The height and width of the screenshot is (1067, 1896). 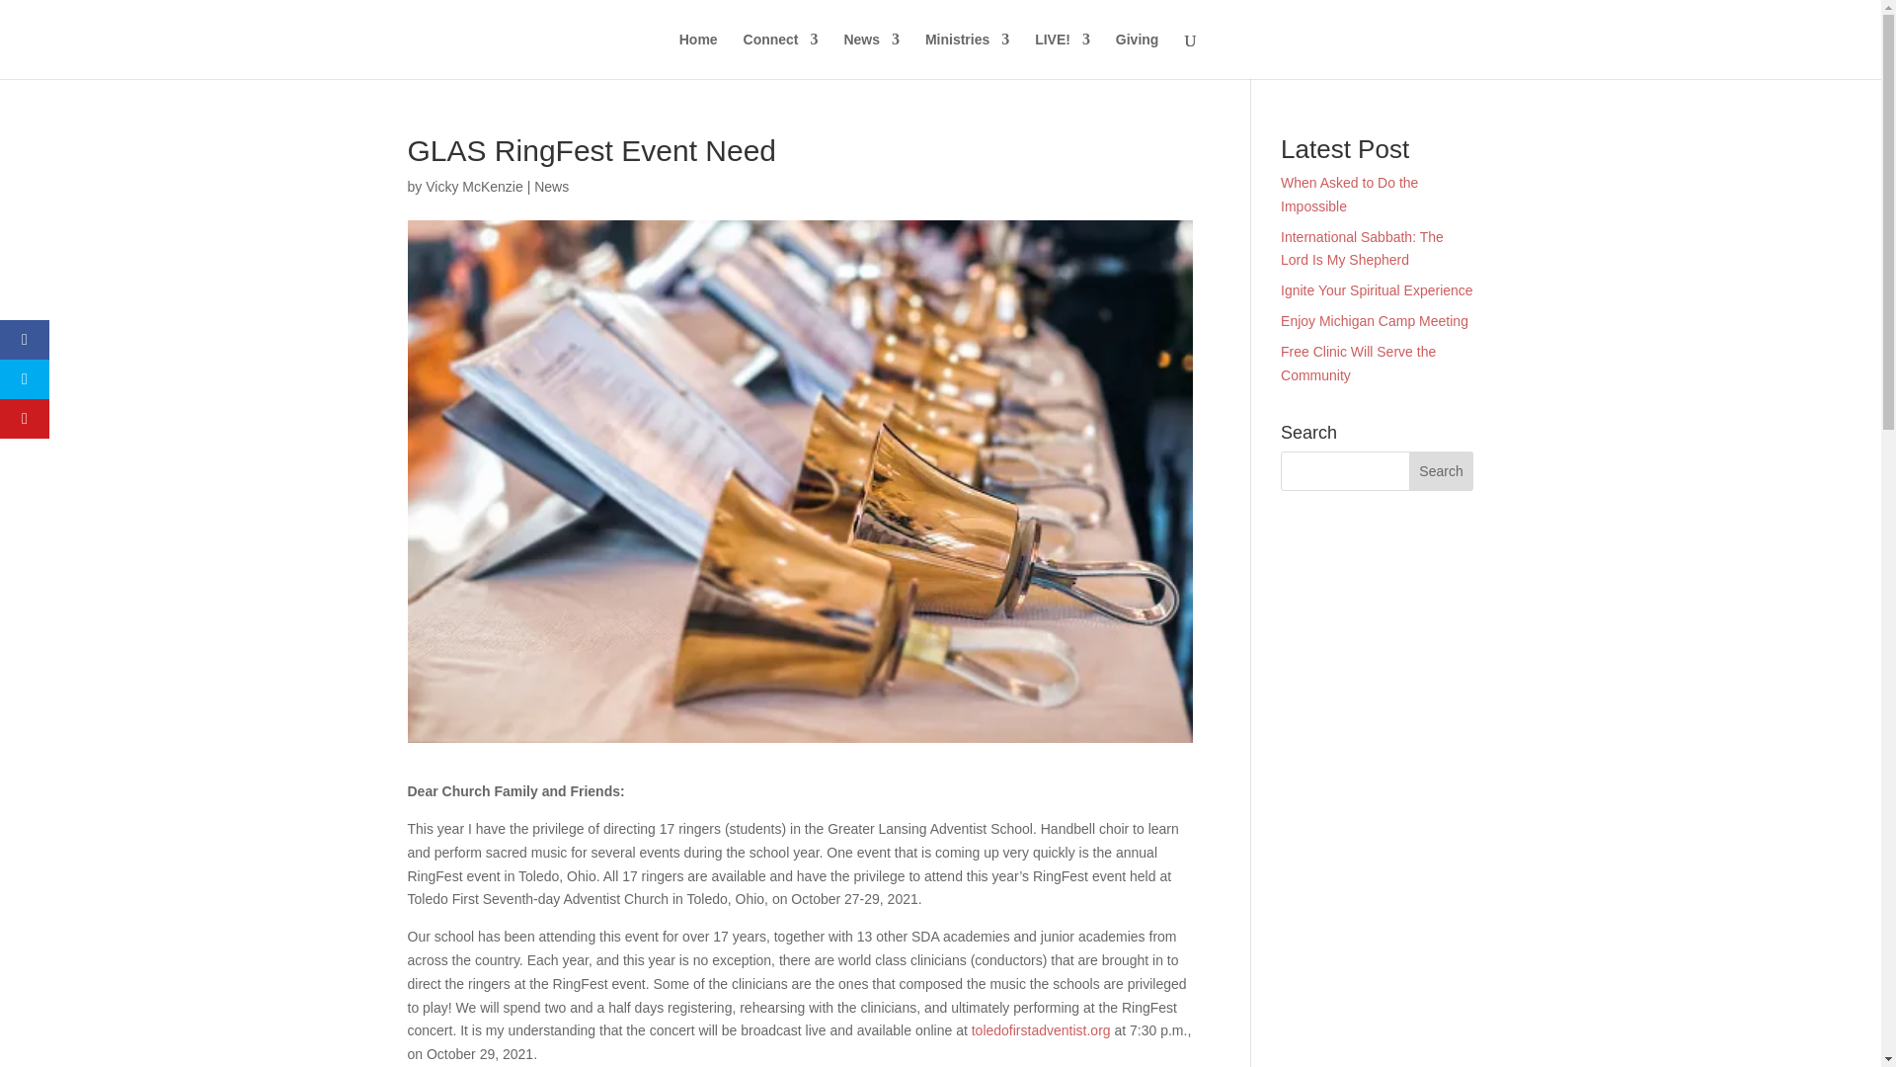 I want to click on International Sabbath: The Lord Is My Shepherd, so click(x=1362, y=249).